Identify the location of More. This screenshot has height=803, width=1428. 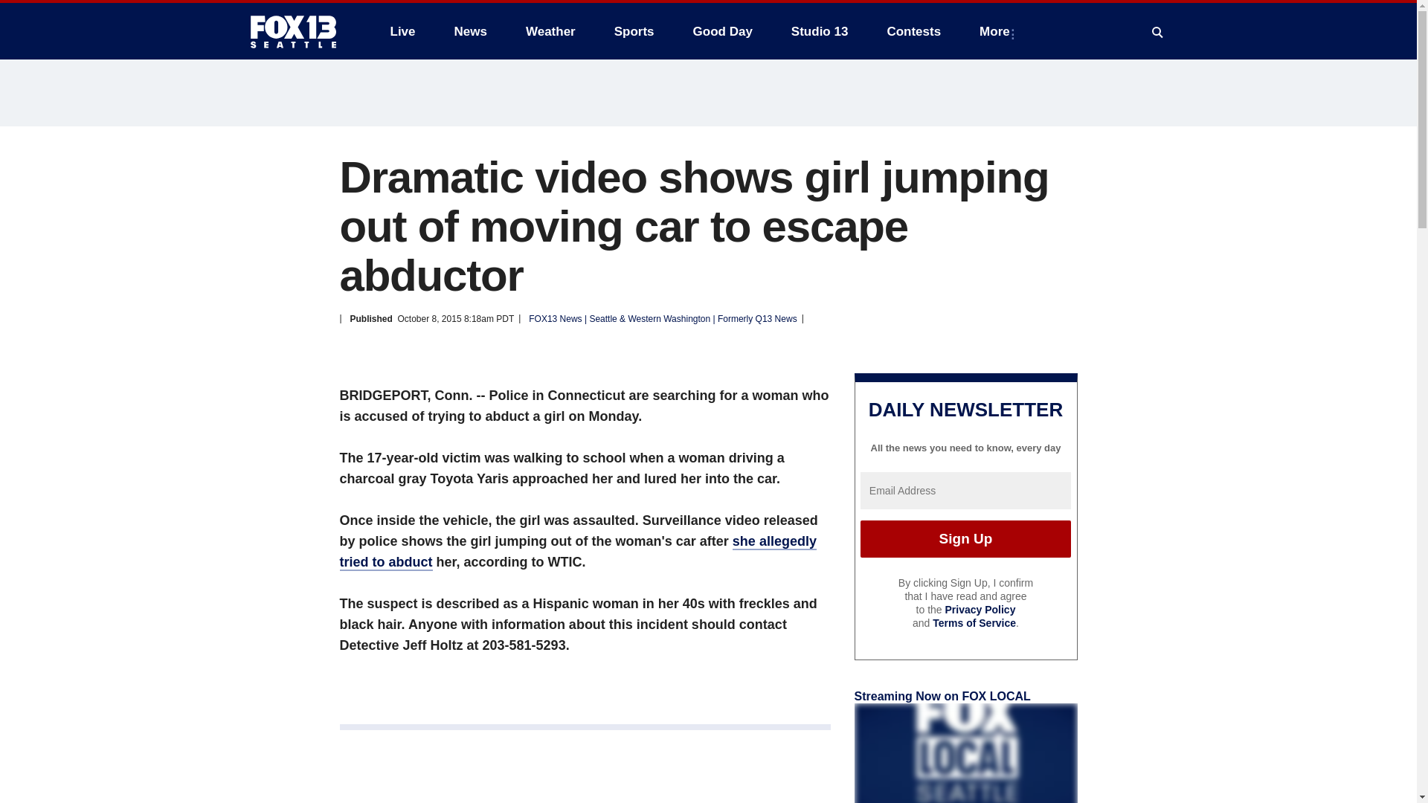
(998, 31).